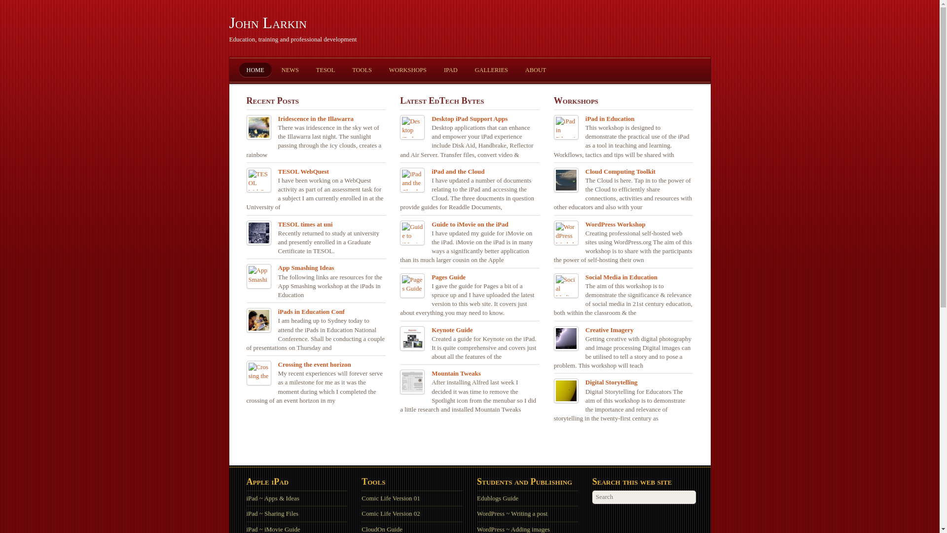  What do you see at coordinates (273, 498) in the screenshot?
I see `iPad ~ Apps & Ideas` at bounding box center [273, 498].